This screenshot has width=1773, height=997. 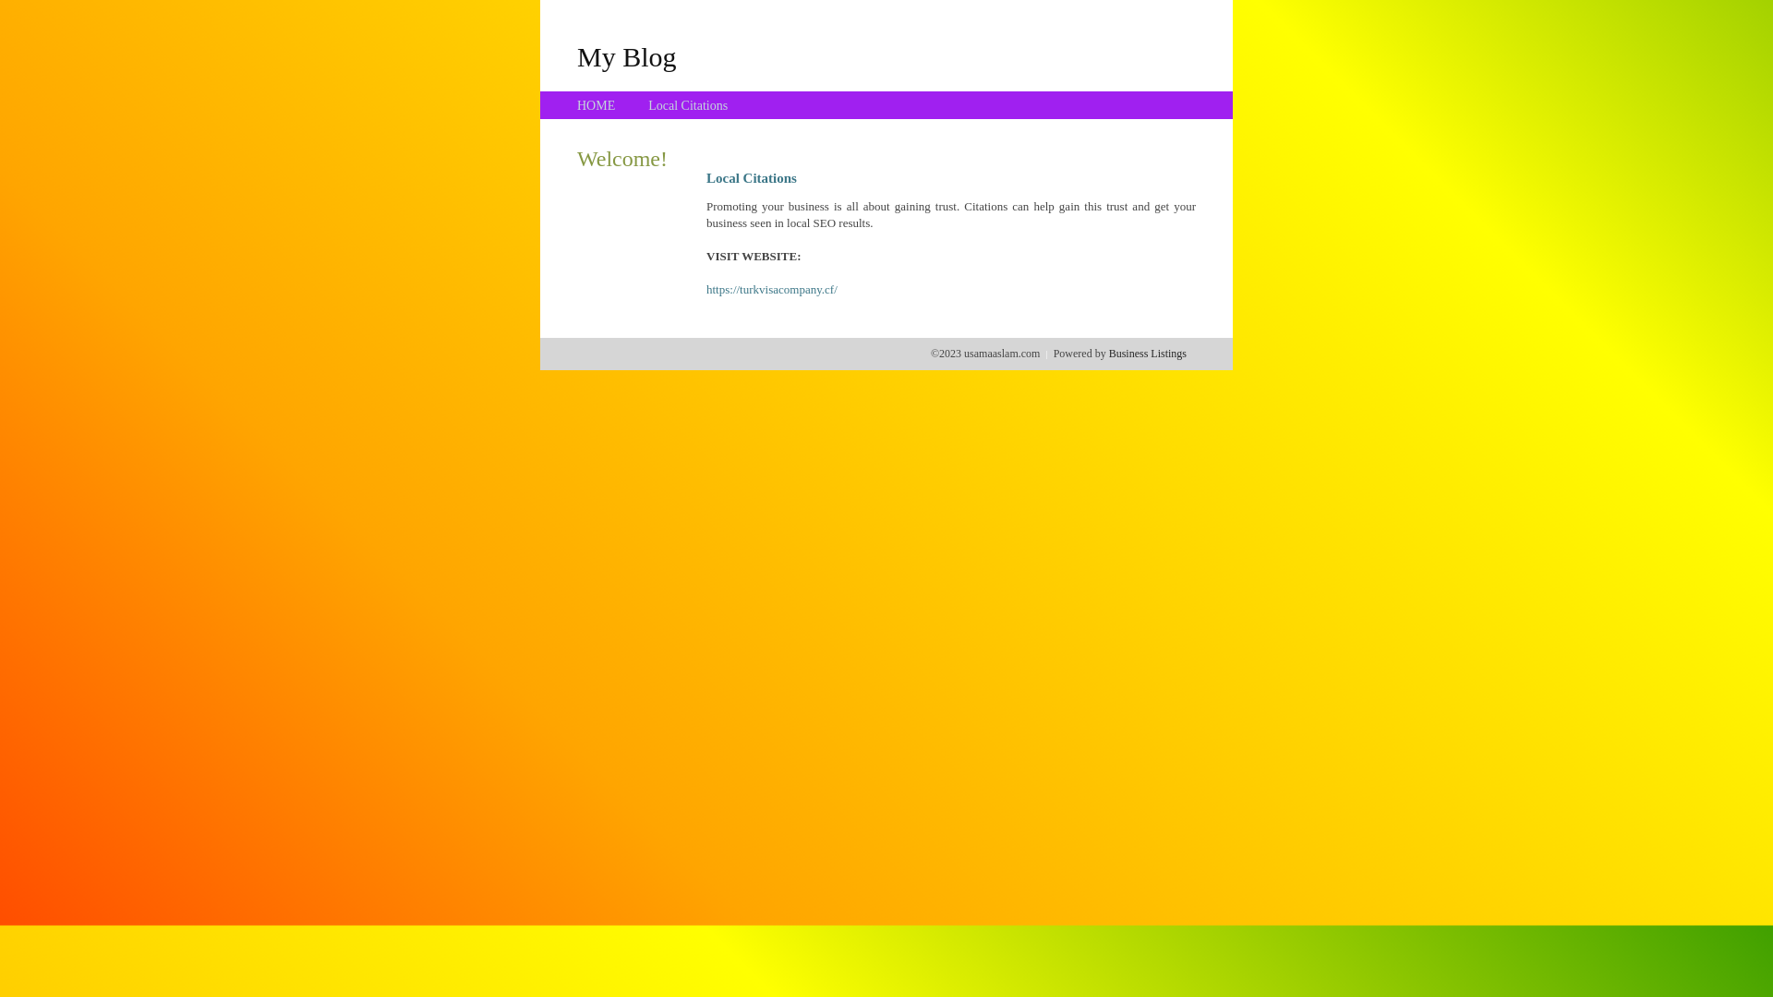 I want to click on My Blog, so click(x=627, y=56).